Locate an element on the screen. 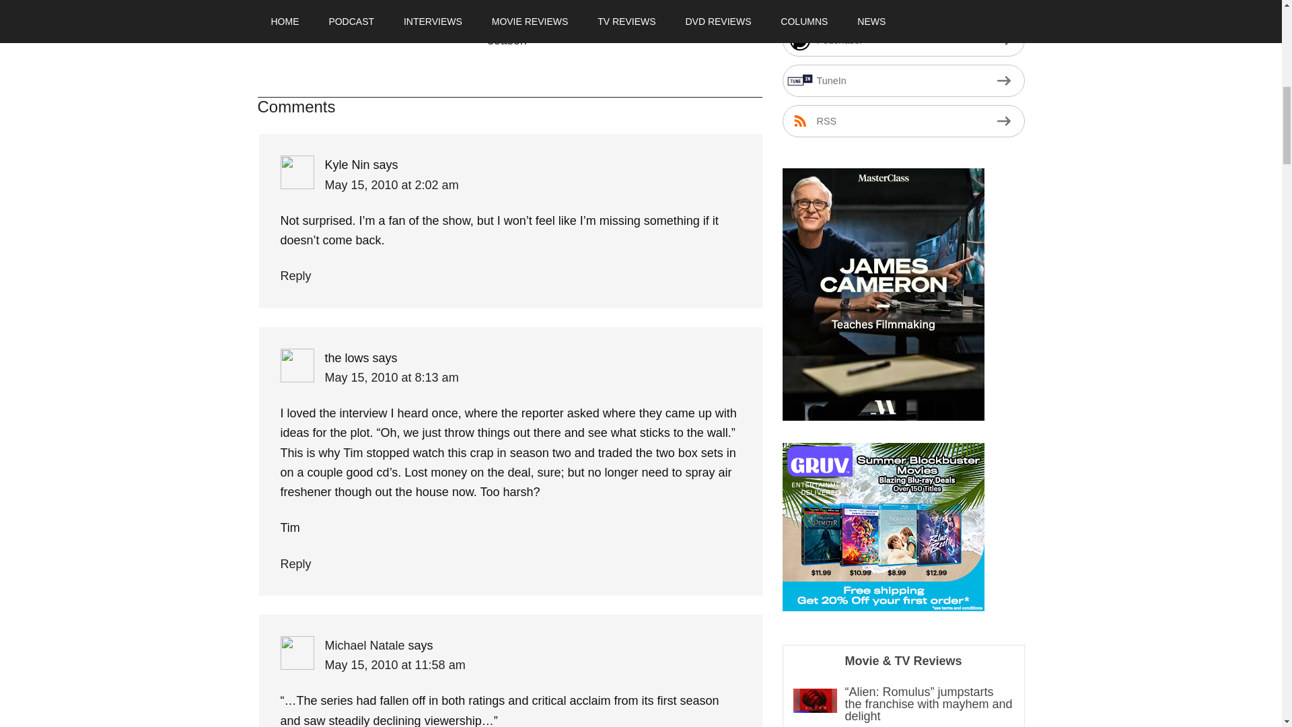  Reply is located at coordinates (295, 276).